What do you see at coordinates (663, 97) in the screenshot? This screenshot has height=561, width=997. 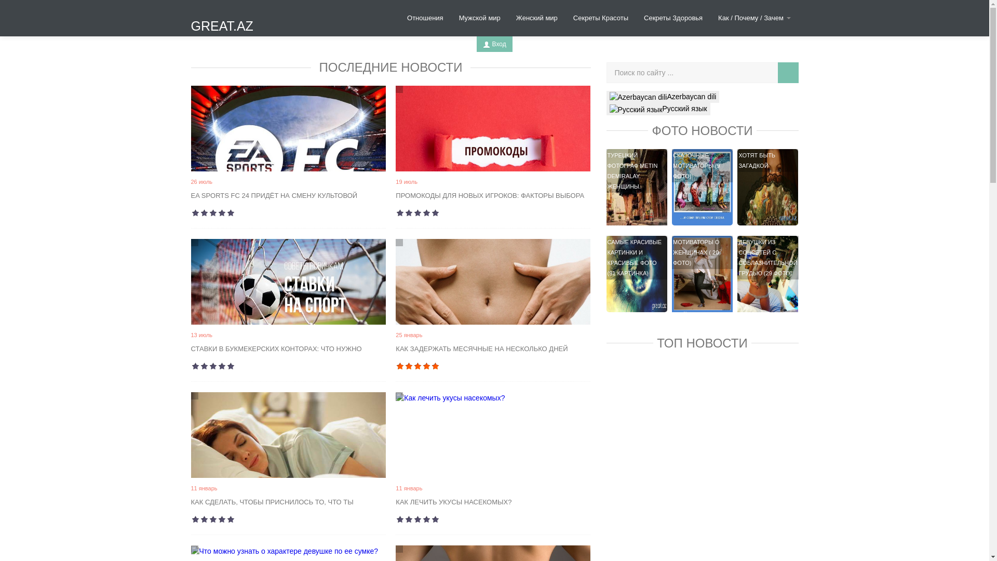 I see `Azerbaycan dili` at bounding box center [663, 97].